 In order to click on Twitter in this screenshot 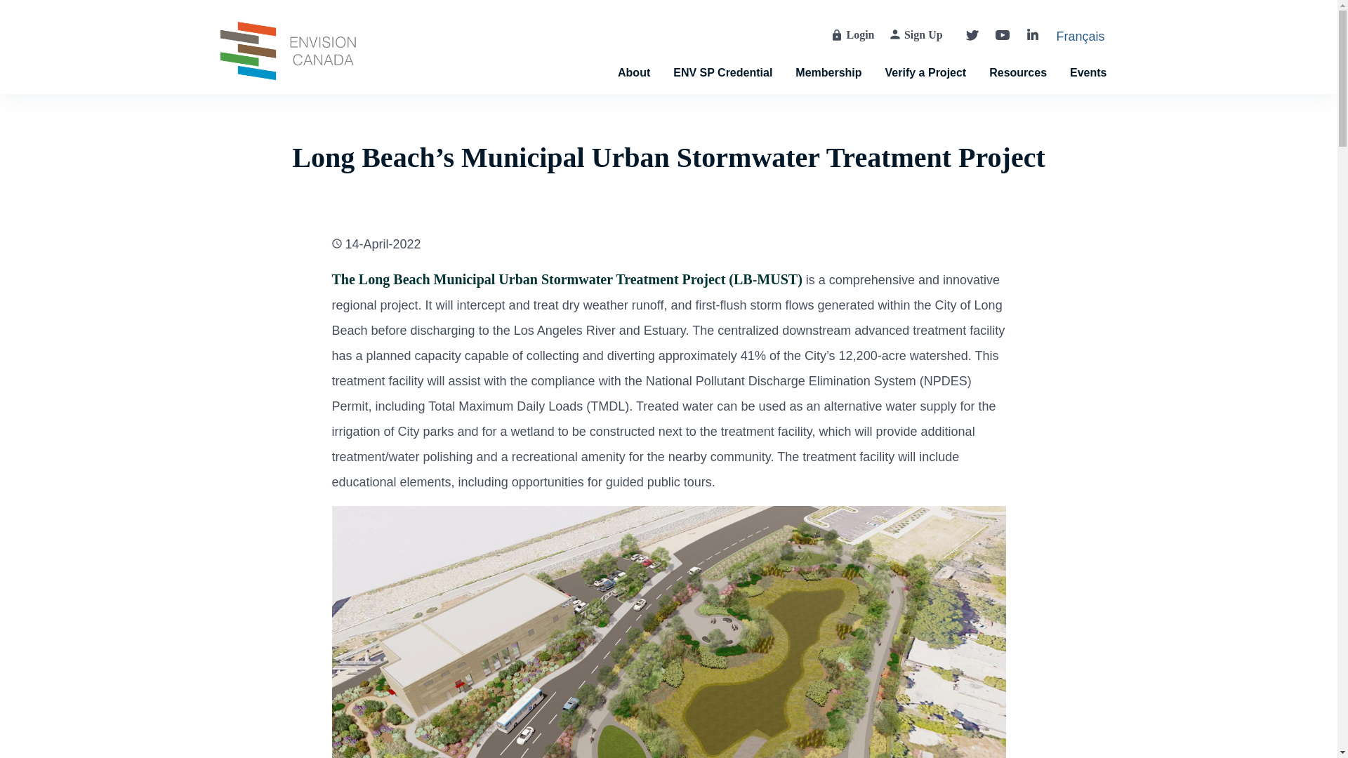, I will do `click(972, 35)`.